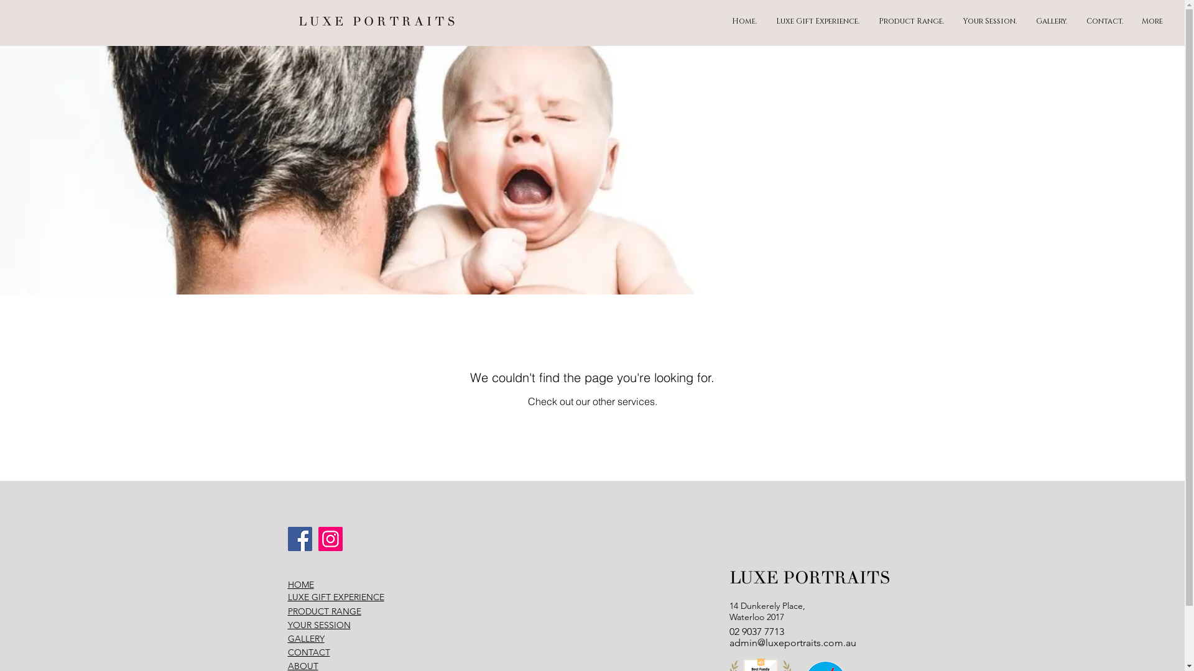 The image size is (1194, 671). I want to click on admin@luxeportraits.com.au, so click(792, 642).